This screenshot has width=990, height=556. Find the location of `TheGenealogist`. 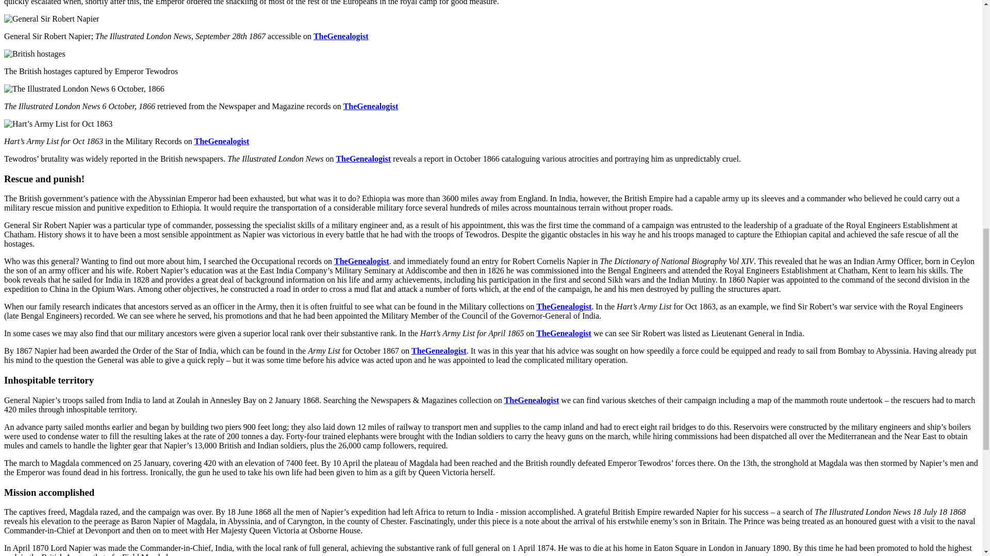

TheGenealogist is located at coordinates (564, 306).